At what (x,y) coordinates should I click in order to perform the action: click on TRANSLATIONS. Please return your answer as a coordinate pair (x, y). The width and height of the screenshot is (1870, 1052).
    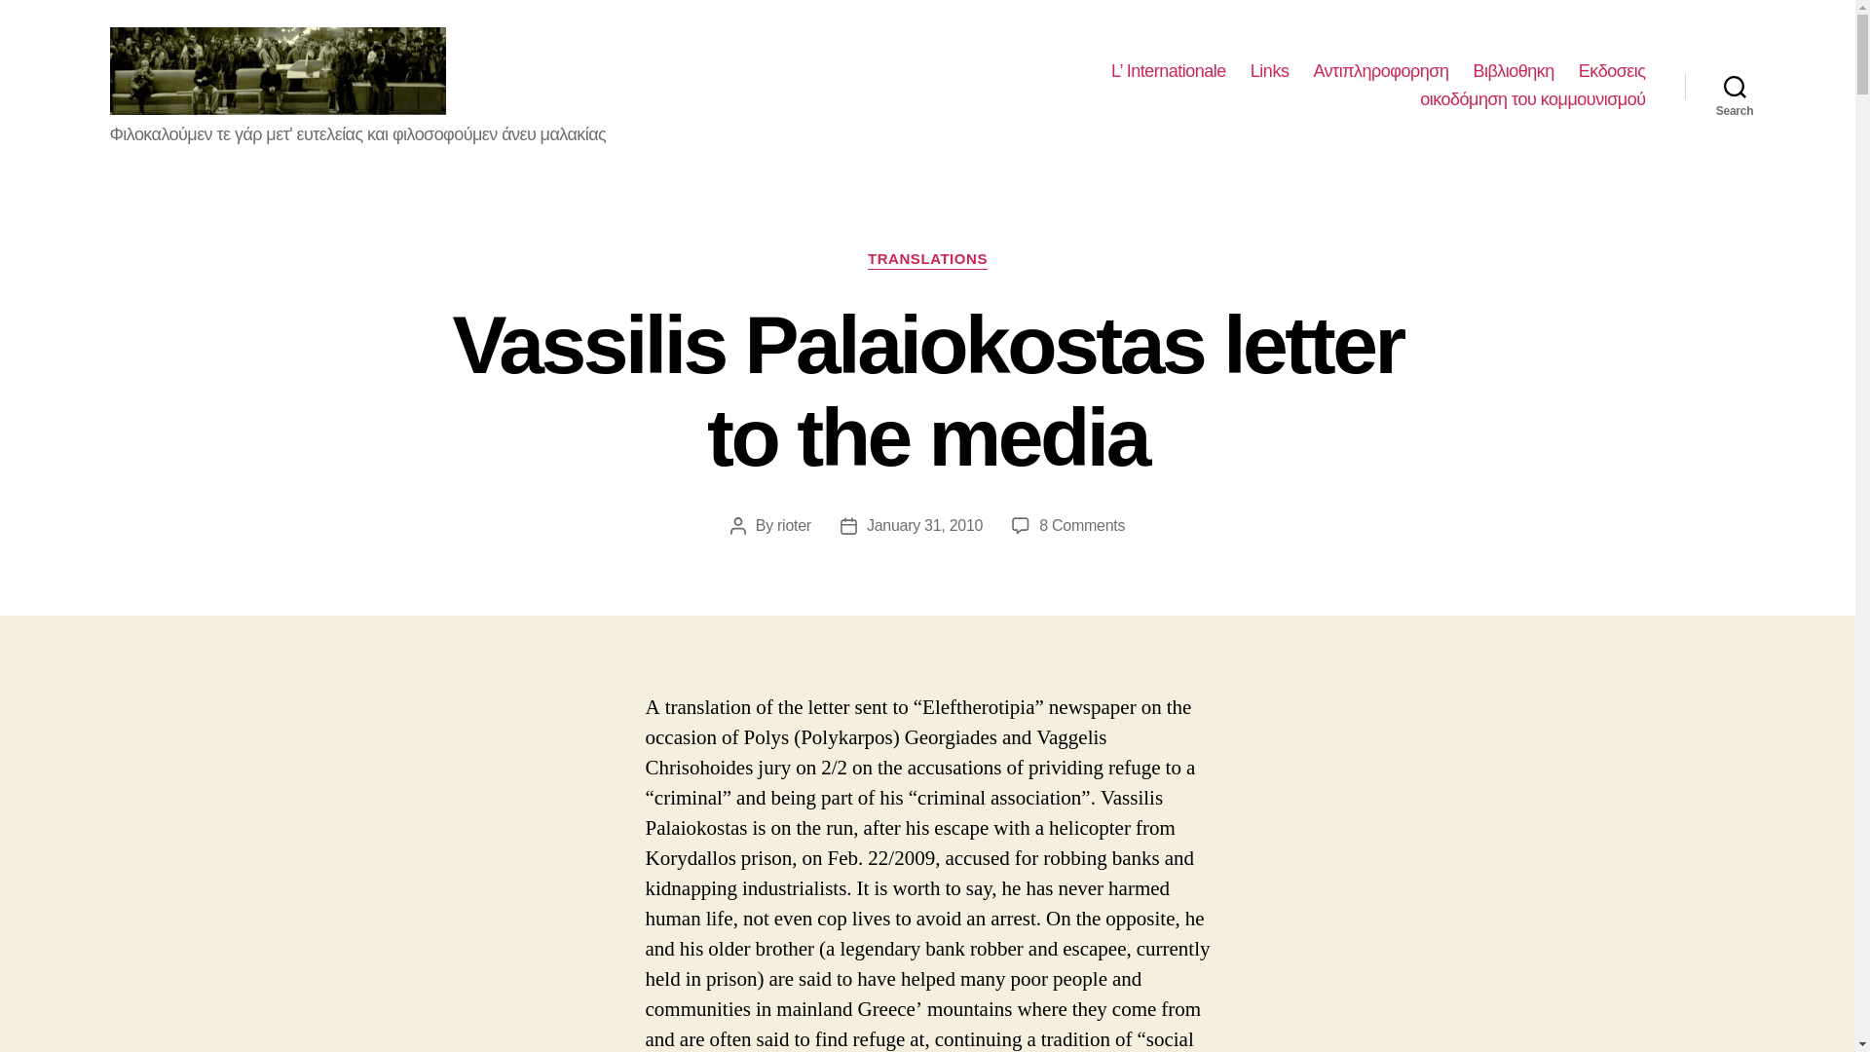
    Looking at the image, I should click on (1082, 525).